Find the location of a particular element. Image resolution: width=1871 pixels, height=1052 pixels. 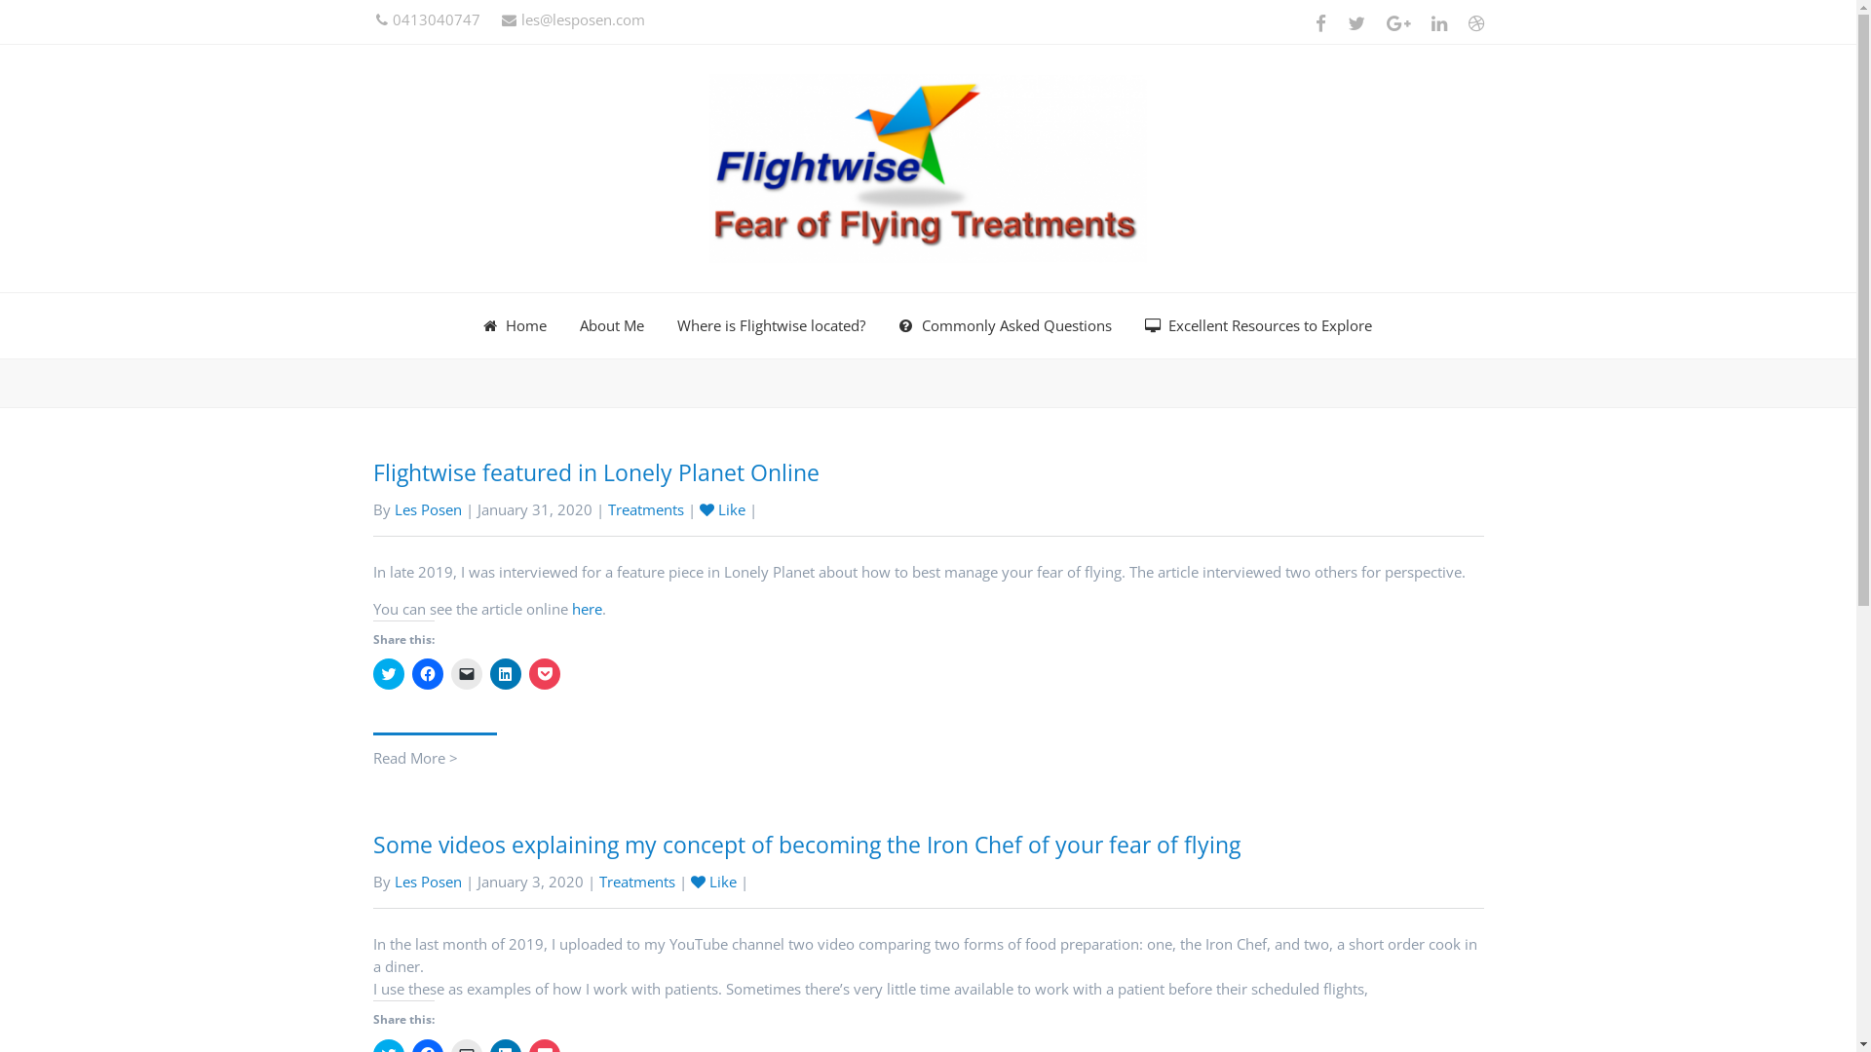

Flightwise Fear of Flying is located at coordinates (928, 169).